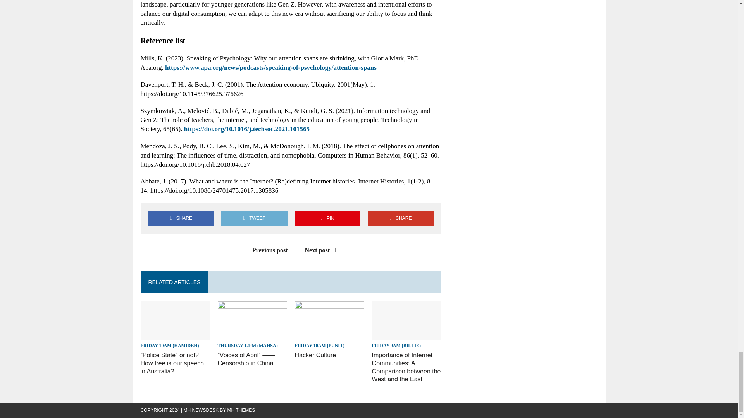 This screenshot has width=744, height=418. Describe the element at coordinates (181, 218) in the screenshot. I see `SHARE` at that location.